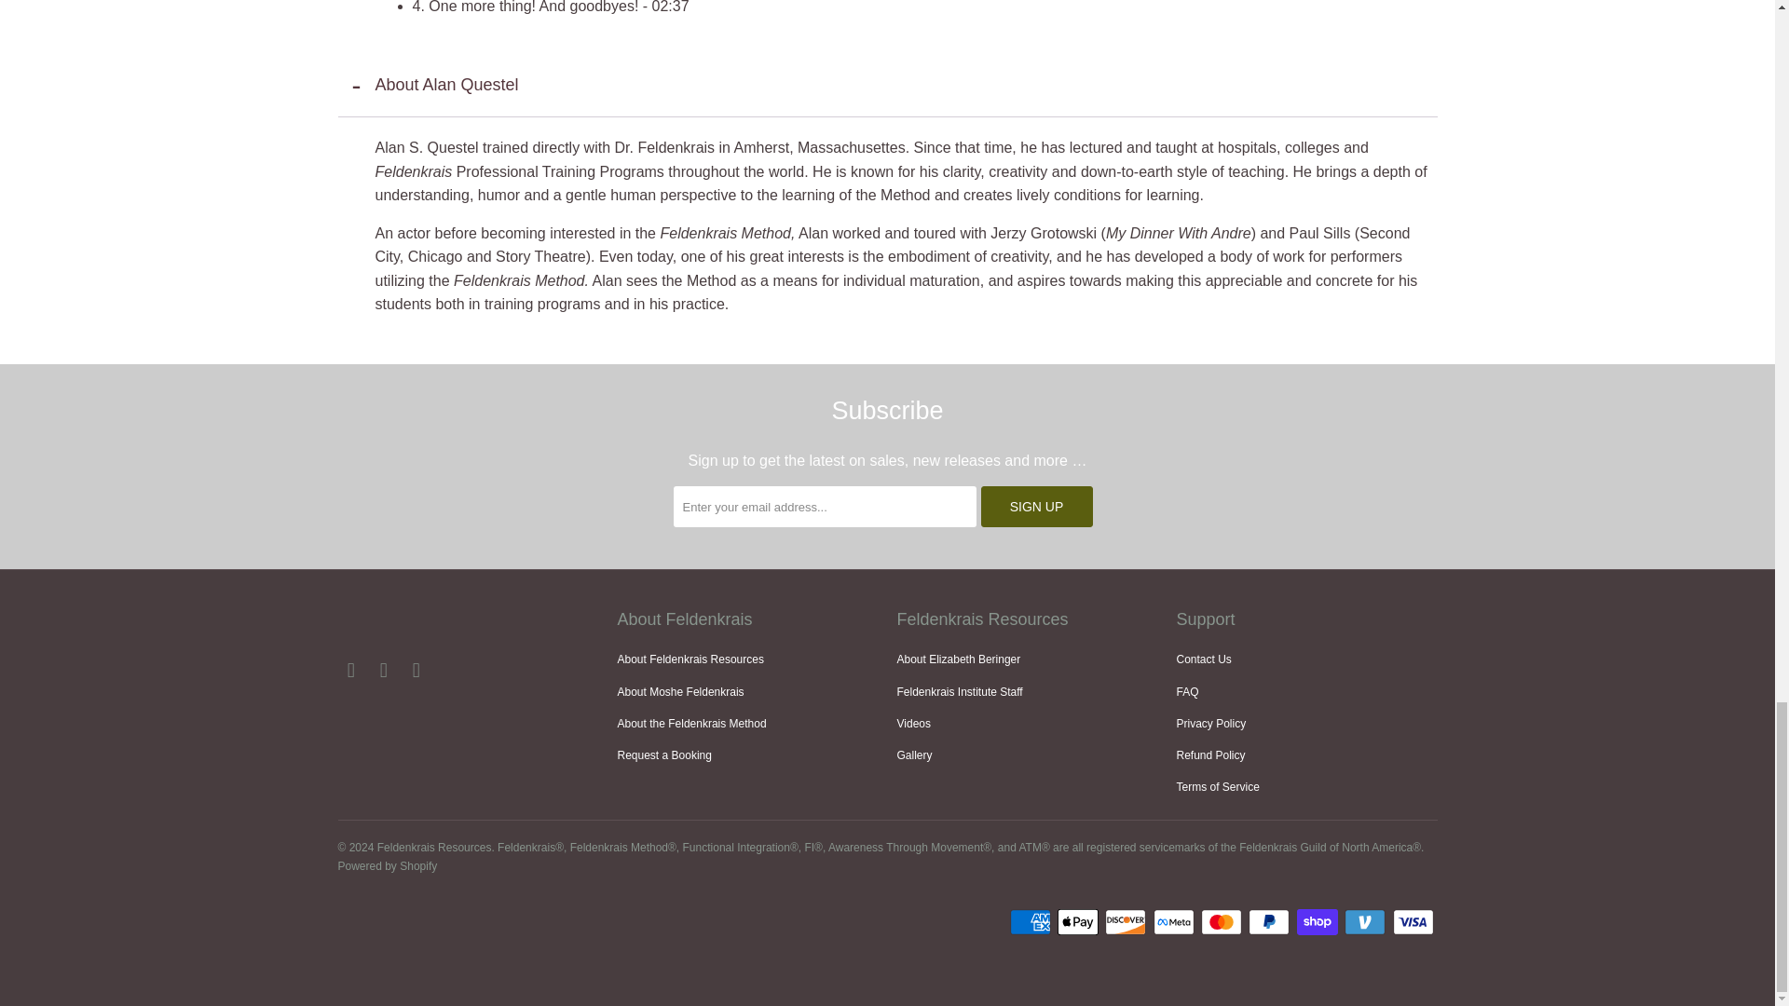 The image size is (1789, 1006). What do you see at coordinates (384, 671) in the screenshot?
I see `Feldenkrais Resources on Vimeo` at bounding box center [384, 671].